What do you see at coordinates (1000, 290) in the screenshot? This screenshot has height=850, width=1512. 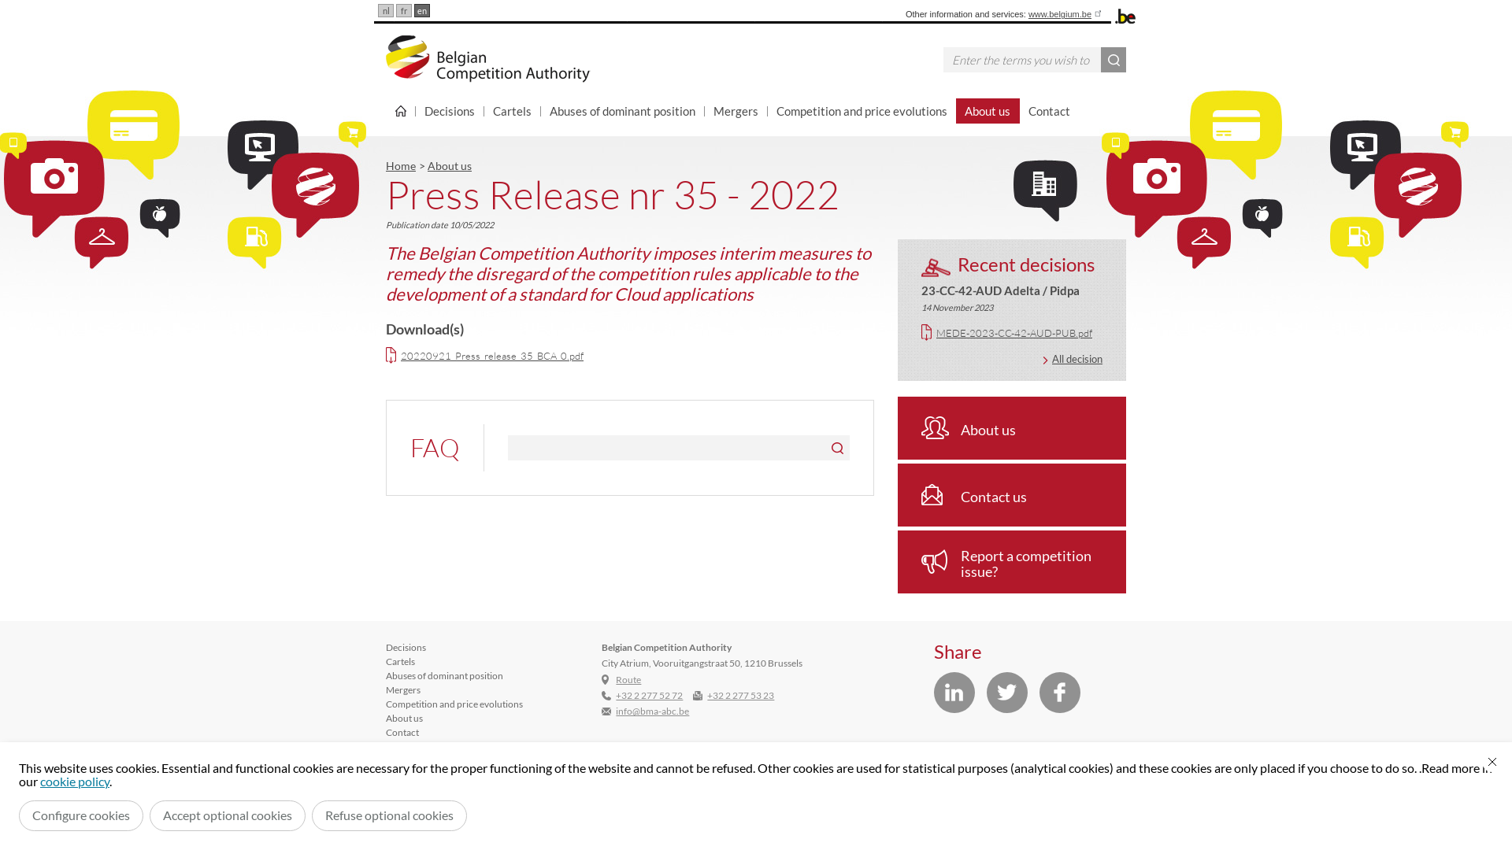 I see `23-CC-42-AUD Adelta / Pidpa` at bounding box center [1000, 290].